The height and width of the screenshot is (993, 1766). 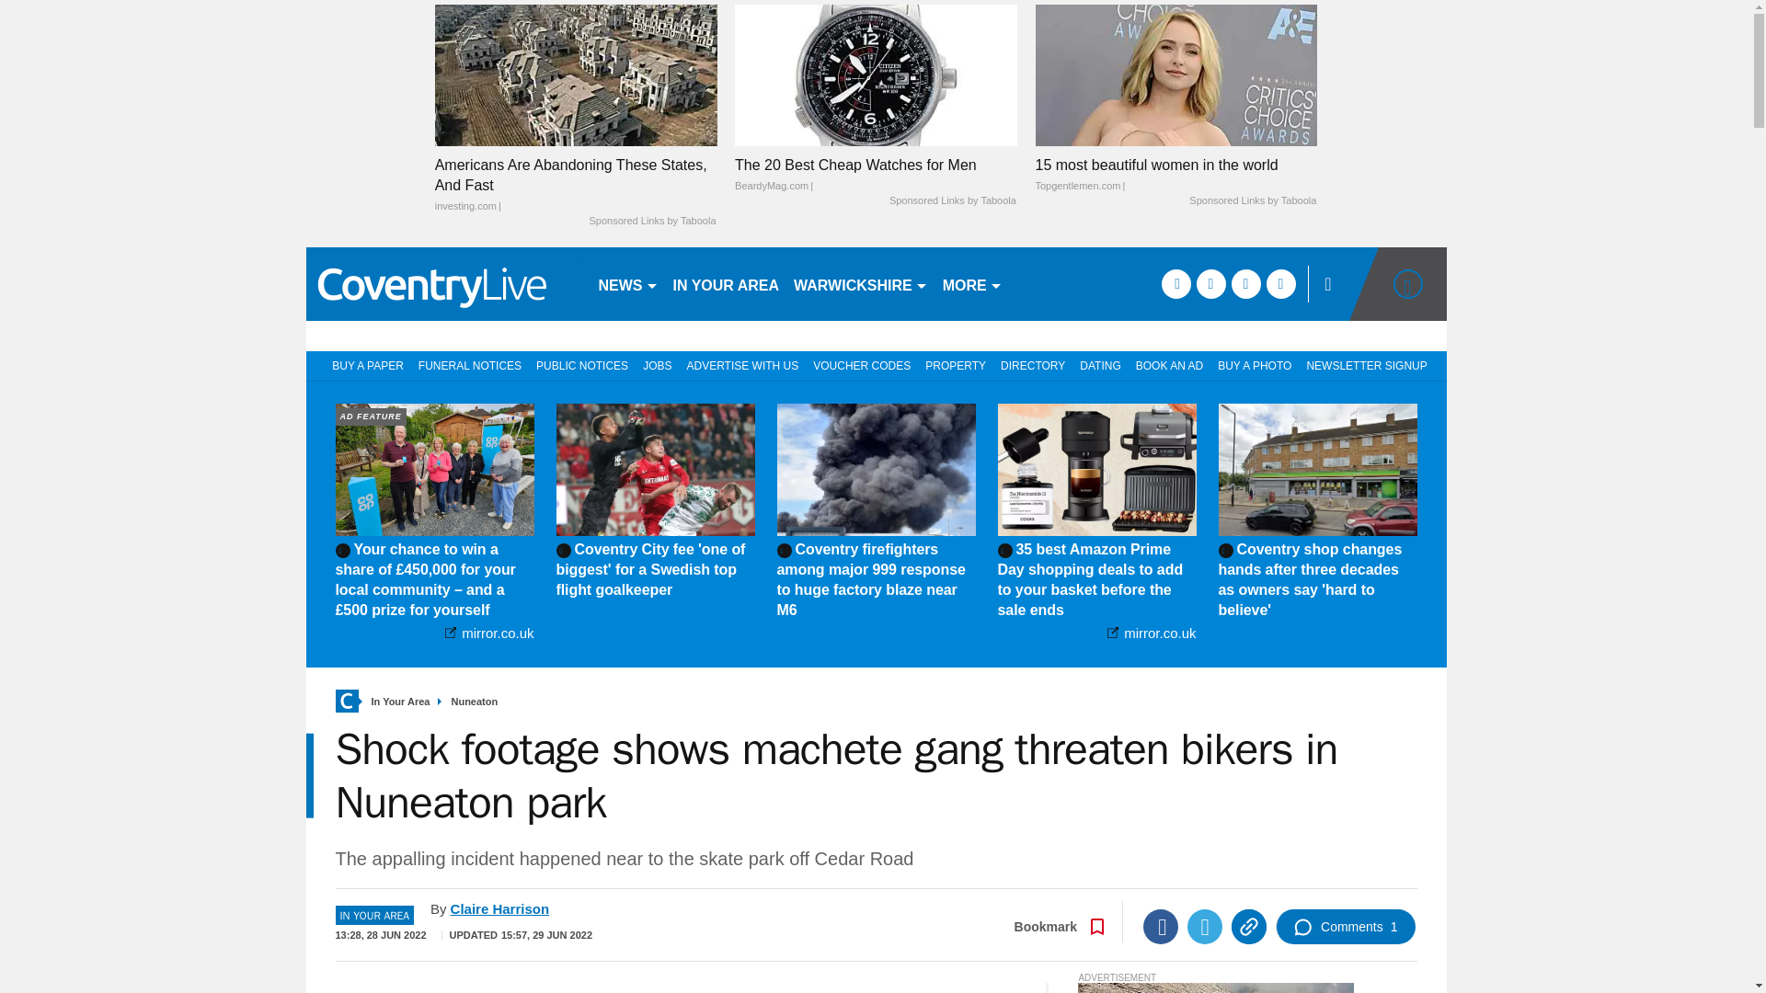 What do you see at coordinates (627, 283) in the screenshot?
I see `NEWS` at bounding box center [627, 283].